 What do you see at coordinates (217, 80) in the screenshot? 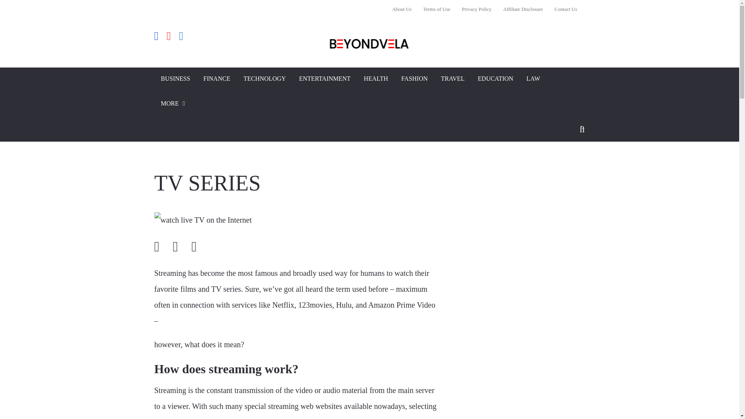
I see `FINANCE` at bounding box center [217, 80].